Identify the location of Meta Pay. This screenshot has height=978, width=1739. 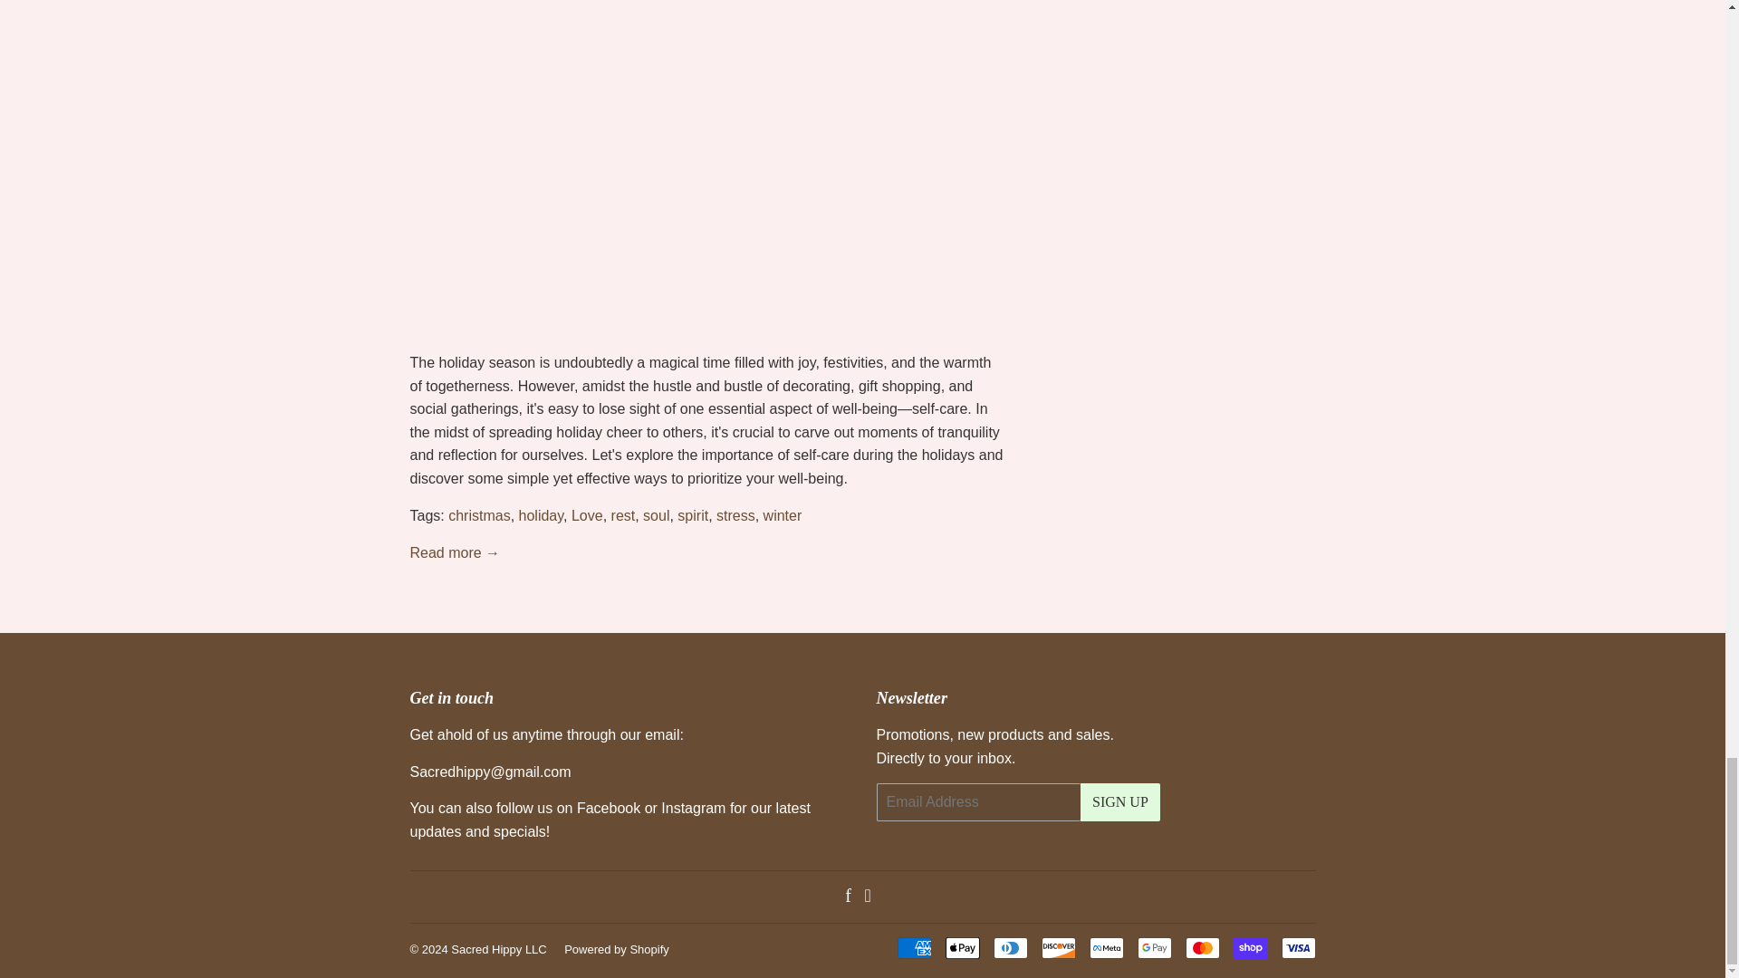
(1105, 947).